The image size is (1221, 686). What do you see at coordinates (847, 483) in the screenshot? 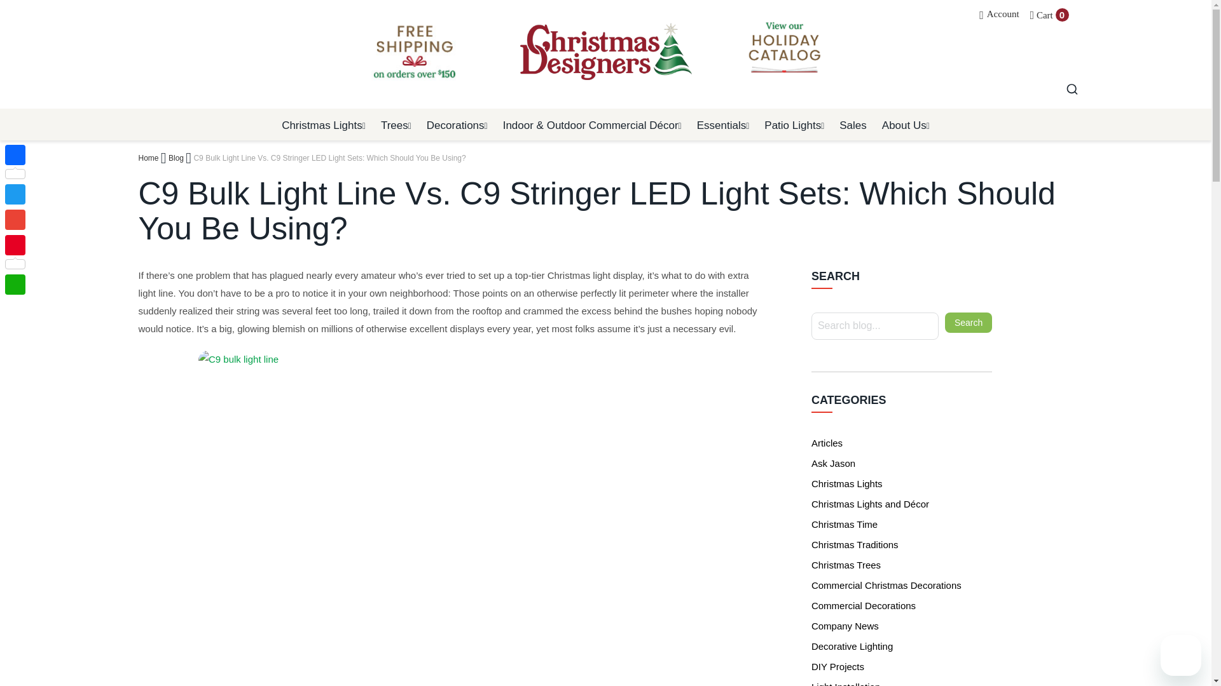
I see `Christmas Lights` at bounding box center [847, 483].